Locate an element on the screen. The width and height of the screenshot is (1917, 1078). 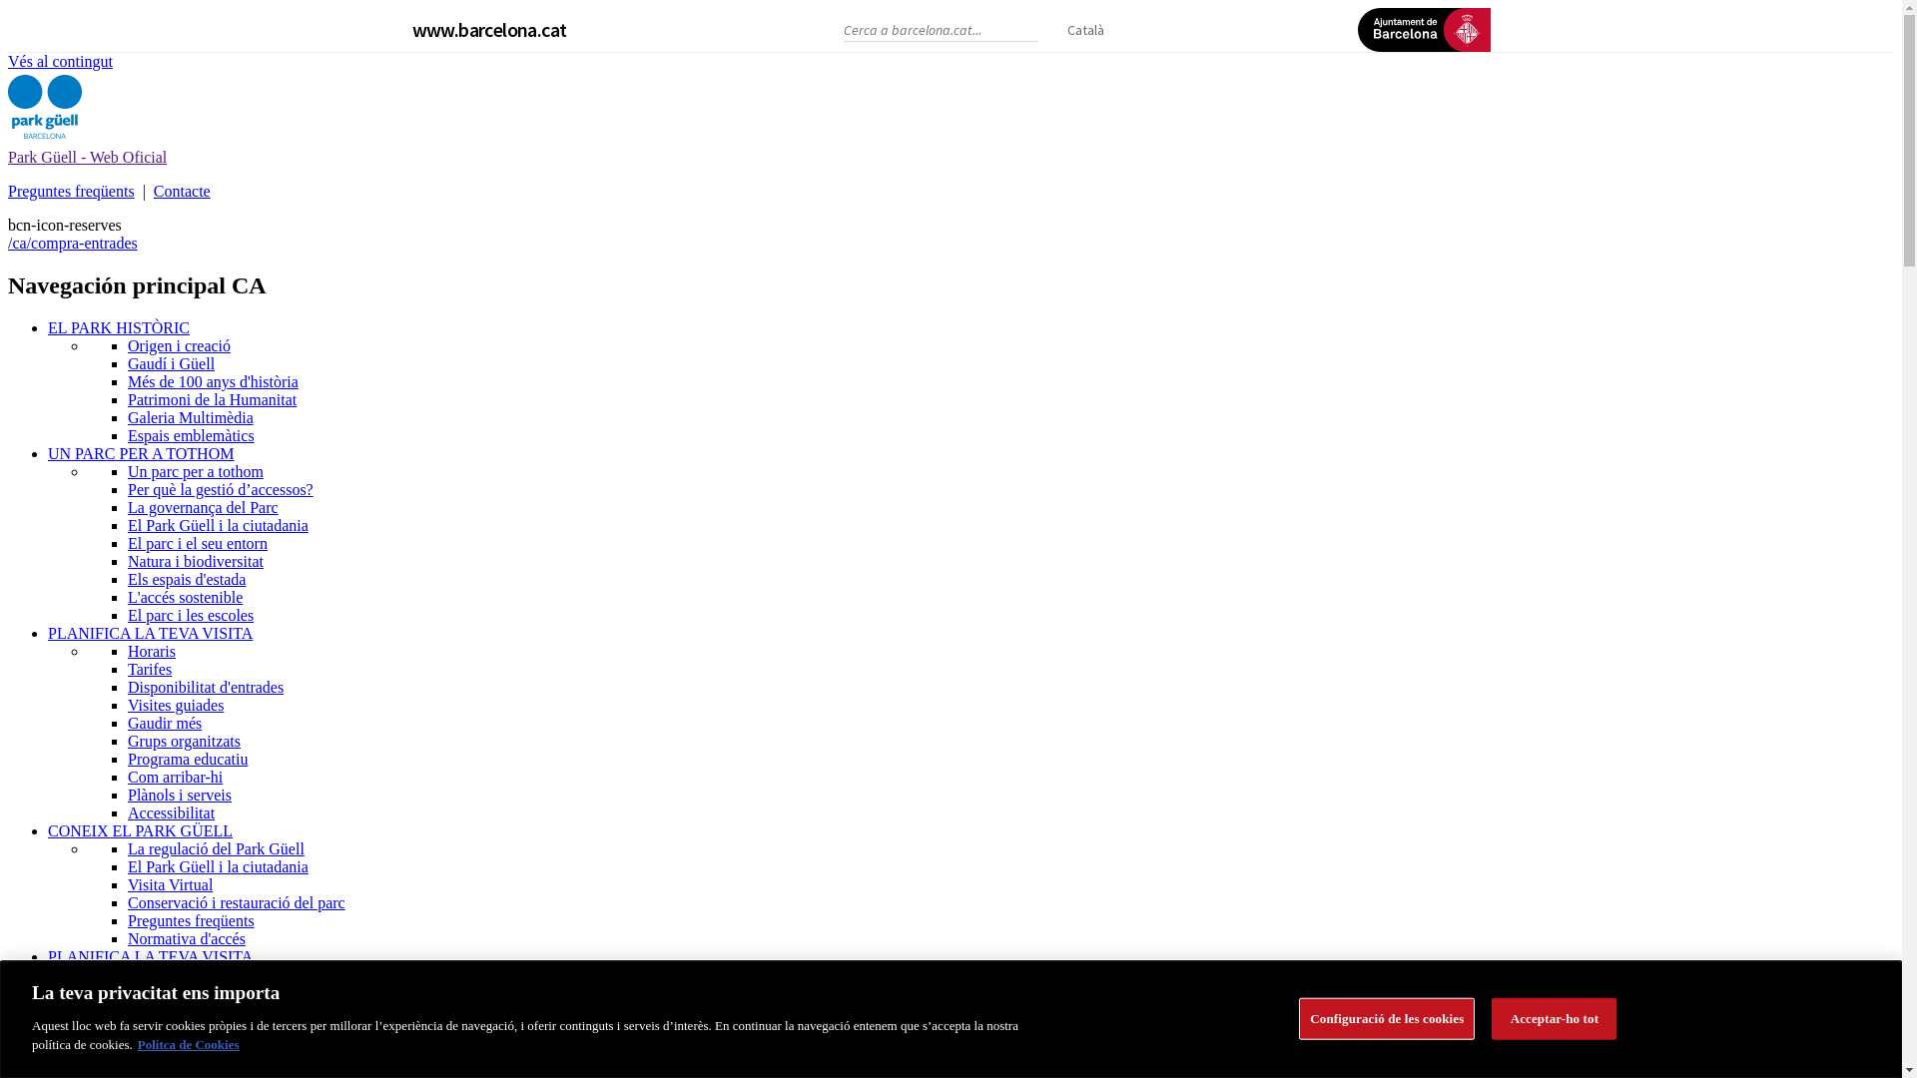
Patrimoni de la Humanitat is located at coordinates (212, 399).